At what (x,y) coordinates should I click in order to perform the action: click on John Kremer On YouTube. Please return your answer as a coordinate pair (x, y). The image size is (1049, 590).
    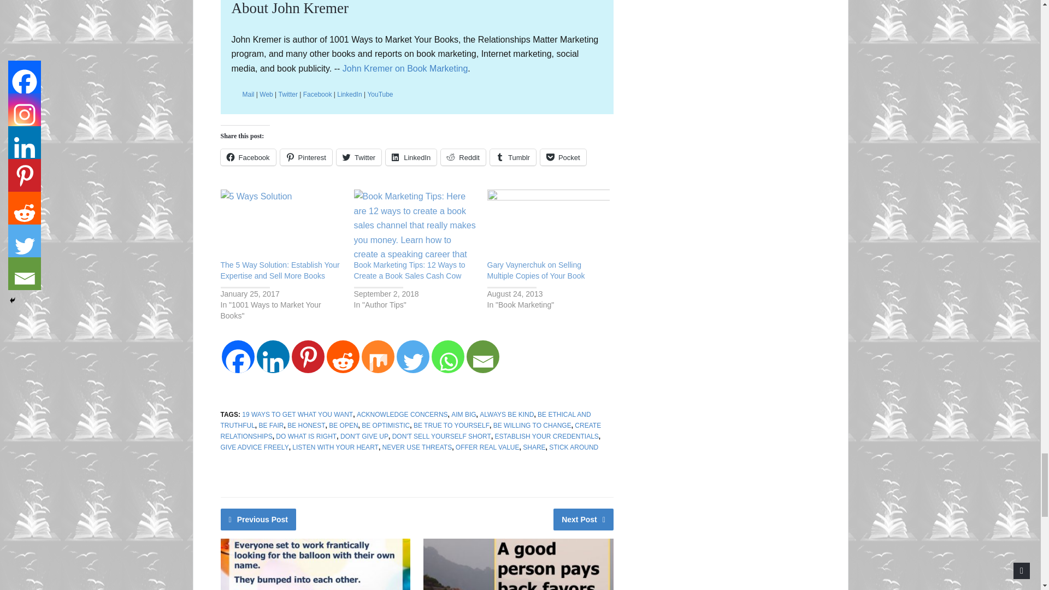
    Looking at the image, I should click on (380, 95).